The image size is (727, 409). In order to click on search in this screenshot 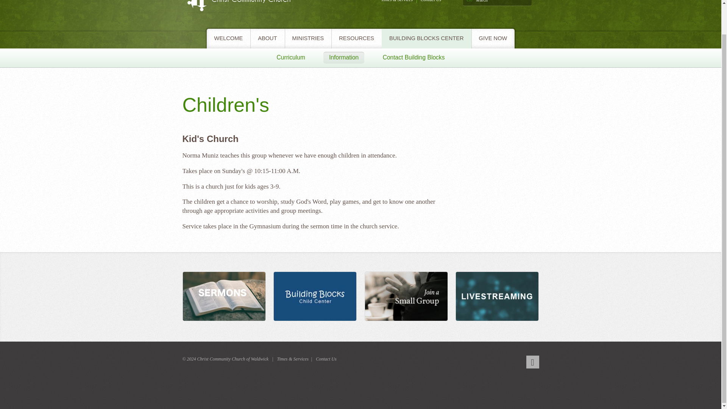, I will do `click(504, 3)`.